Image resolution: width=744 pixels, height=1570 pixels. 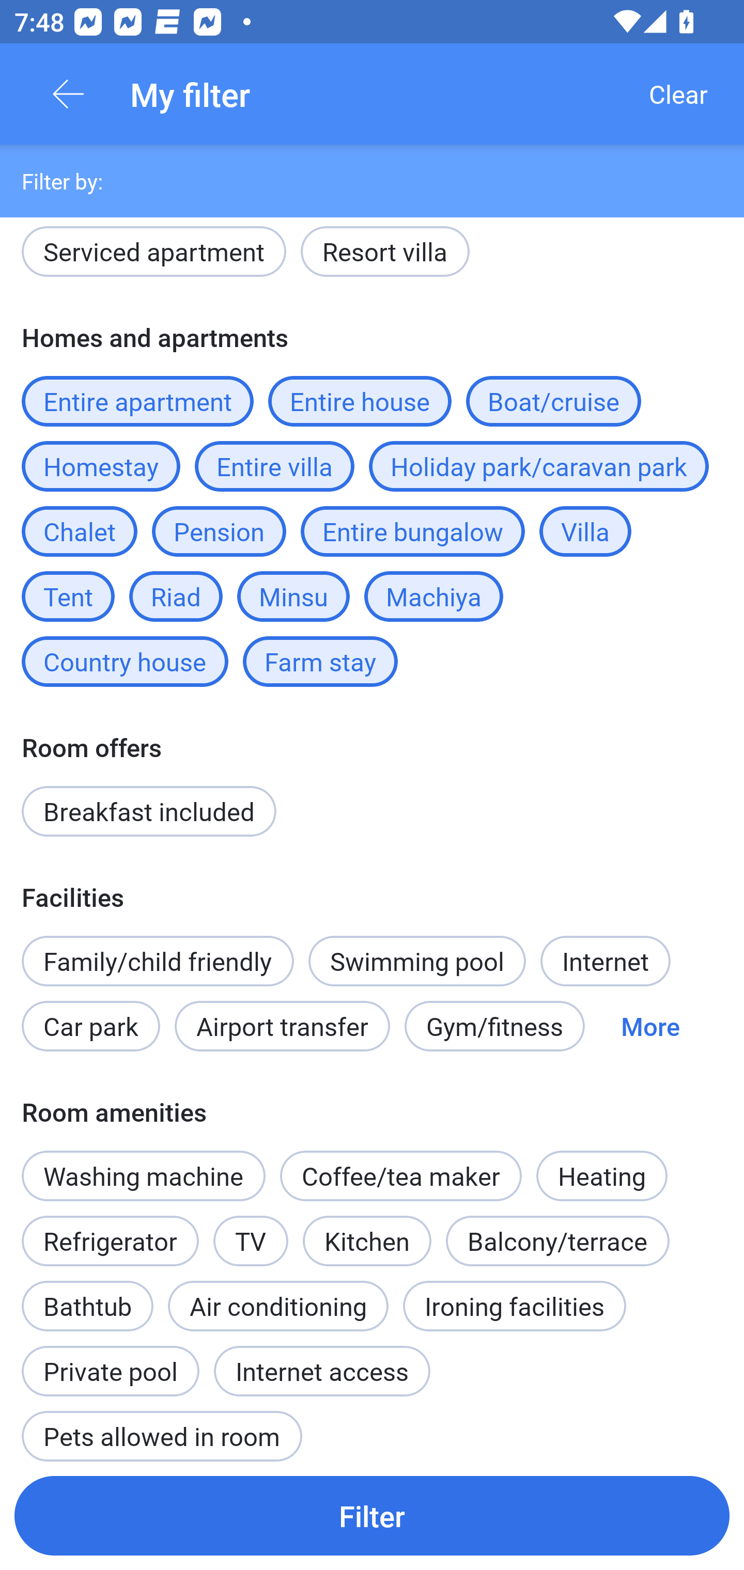 I want to click on Breakfast included, so click(x=149, y=811).